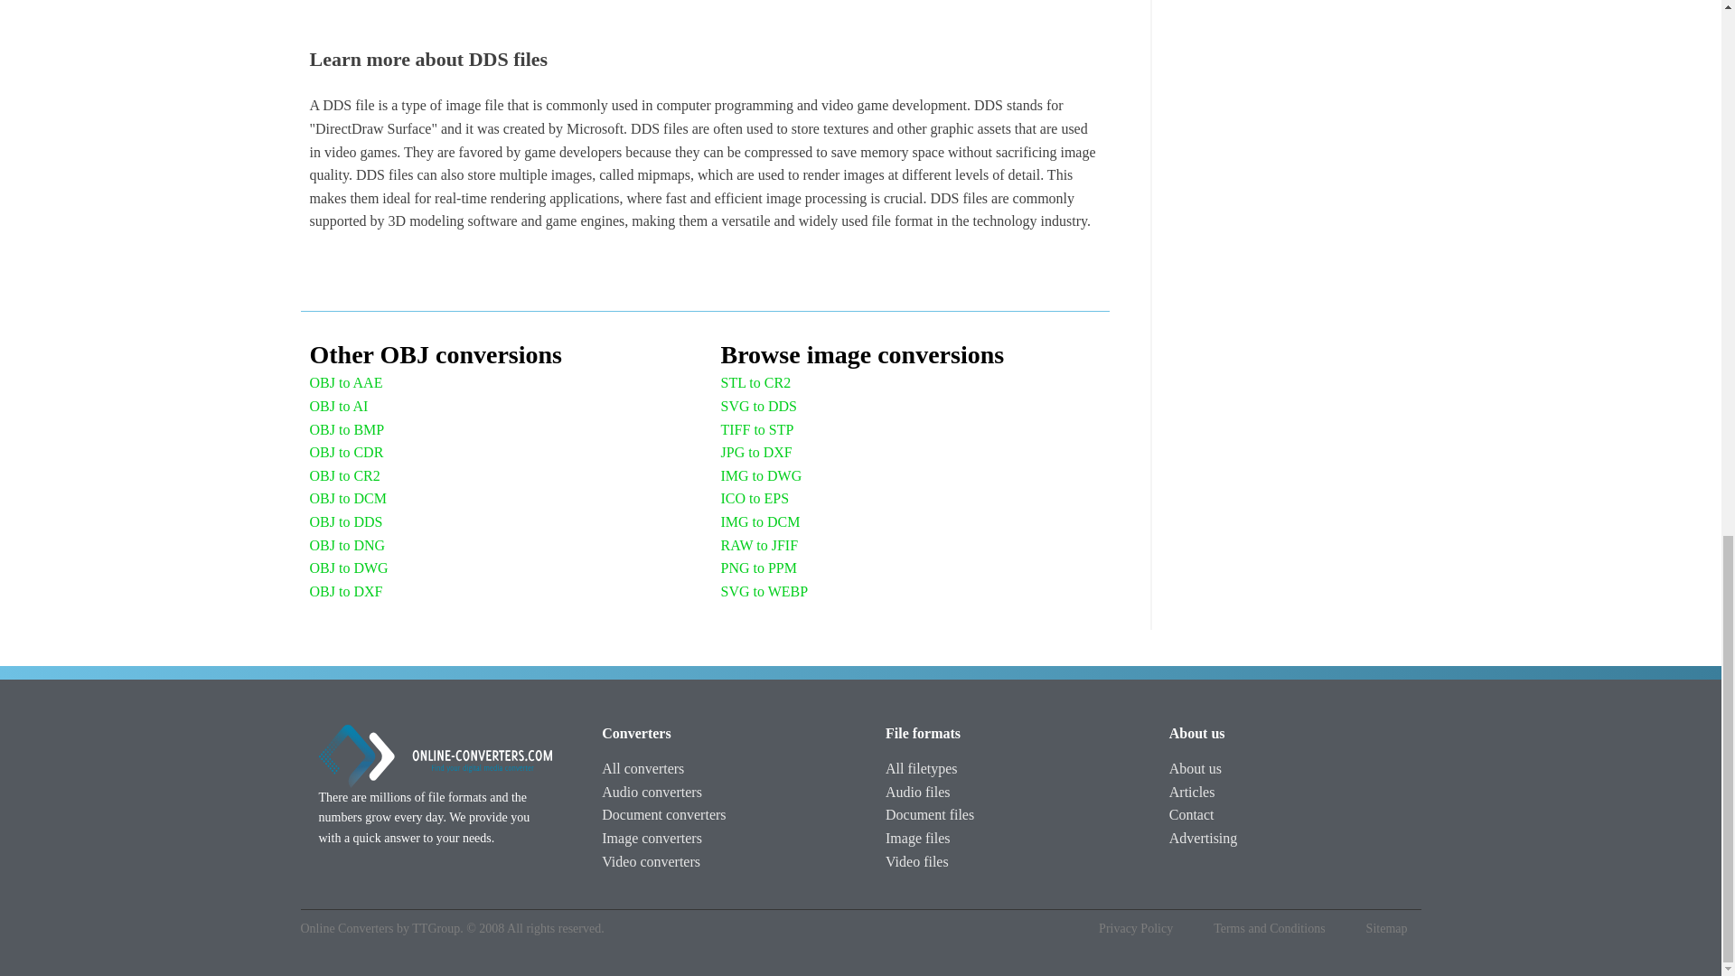  What do you see at coordinates (764, 591) in the screenshot?
I see `SVG to WEBP` at bounding box center [764, 591].